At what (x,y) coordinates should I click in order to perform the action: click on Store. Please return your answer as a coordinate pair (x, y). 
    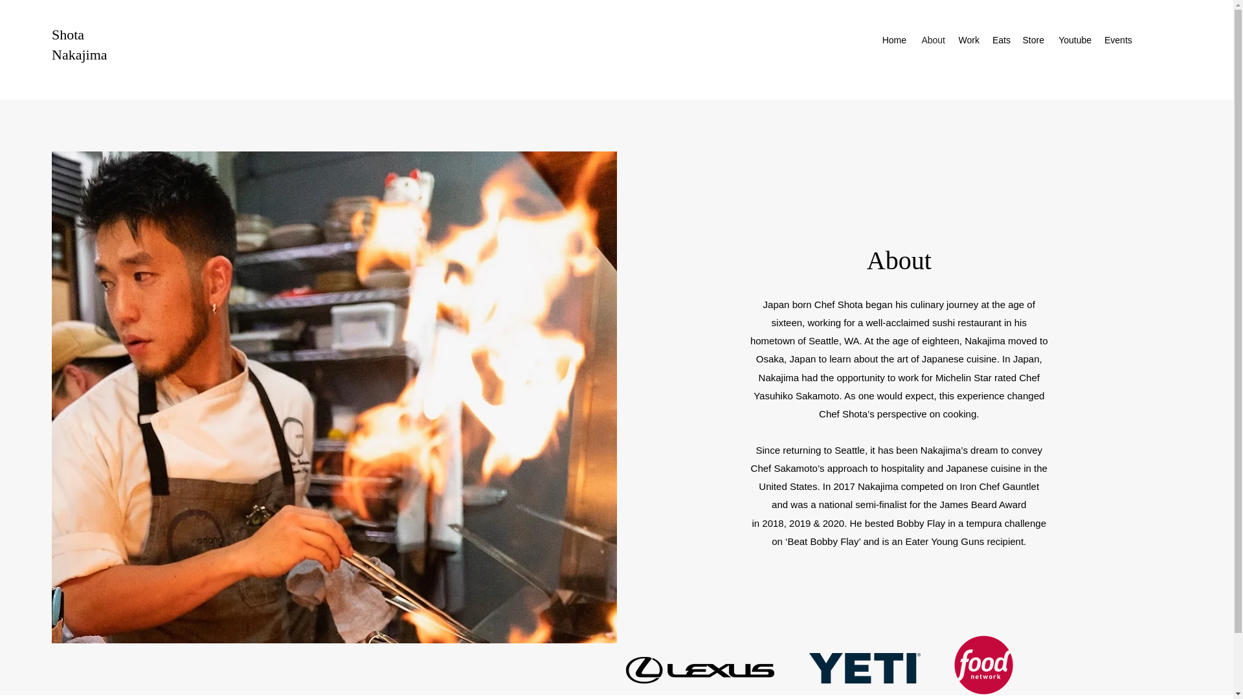
    Looking at the image, I should click on (1033, 40).